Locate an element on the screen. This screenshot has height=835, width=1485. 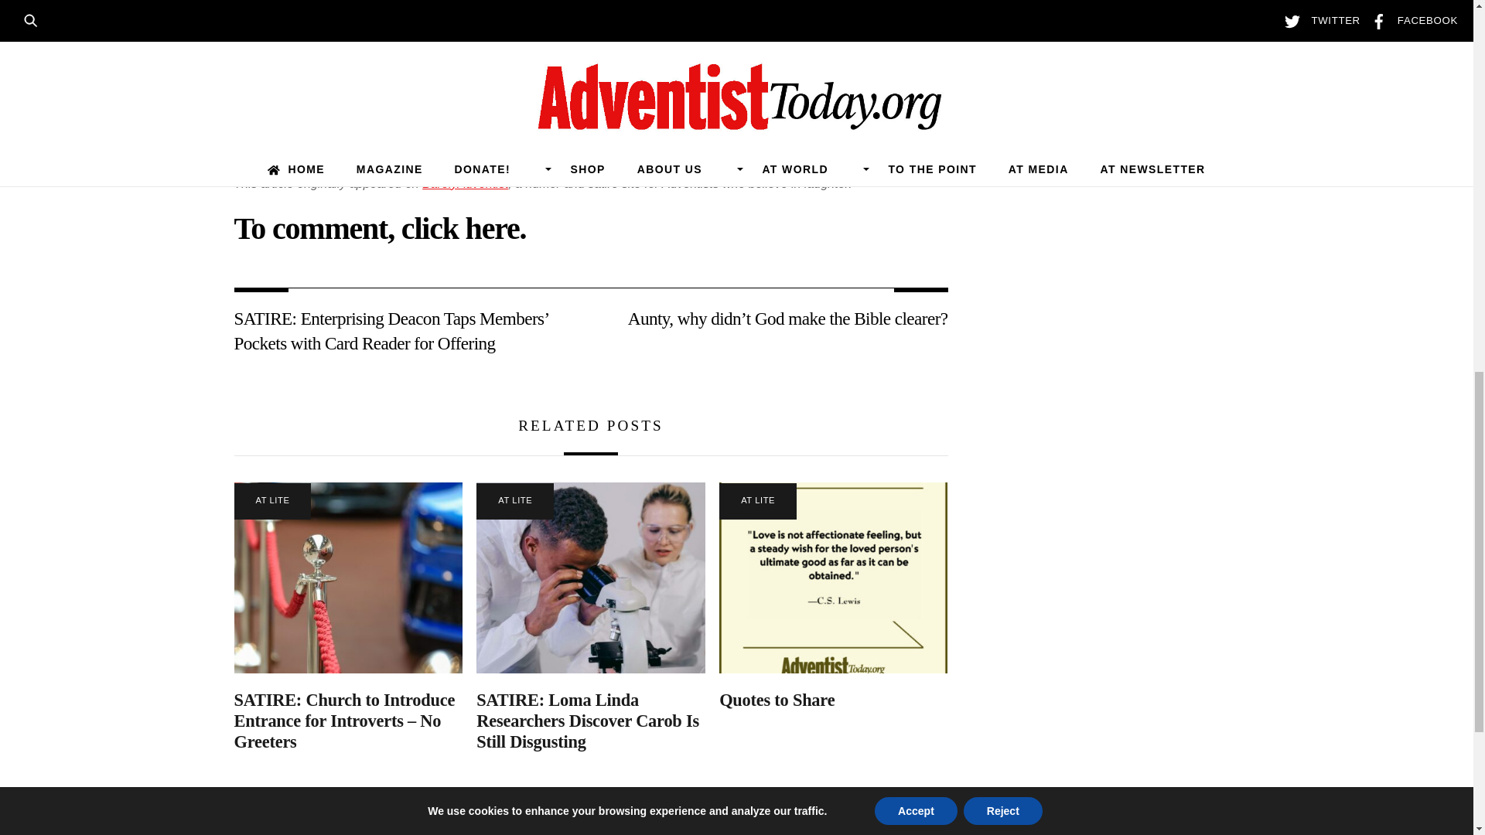
AT LITE is located at coordinates (271, 501).